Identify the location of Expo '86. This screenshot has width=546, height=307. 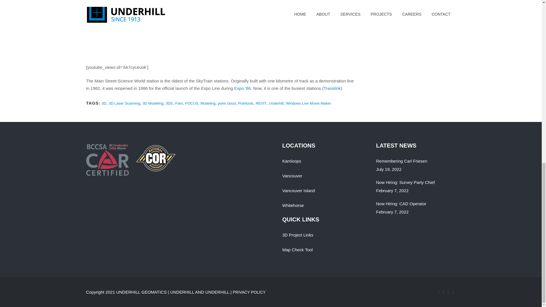
(242, 88).